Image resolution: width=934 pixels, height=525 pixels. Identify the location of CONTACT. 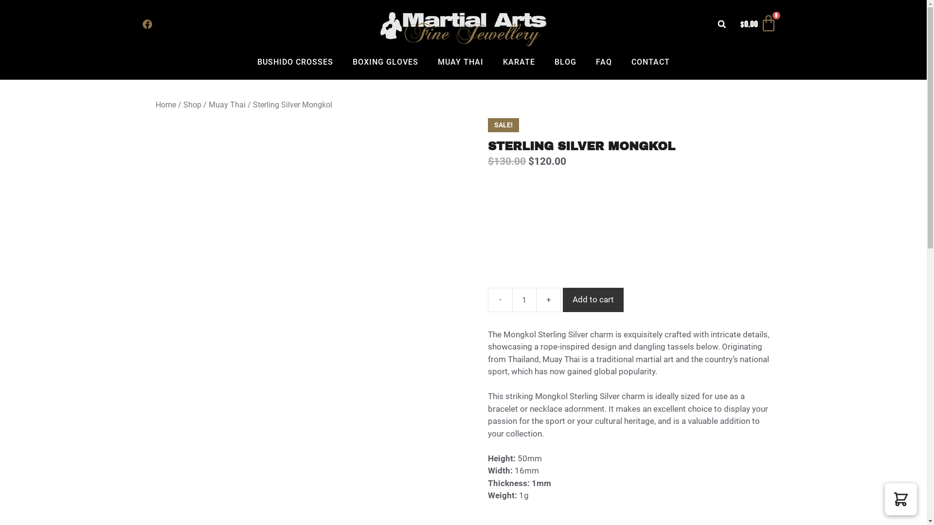
(651, 62).